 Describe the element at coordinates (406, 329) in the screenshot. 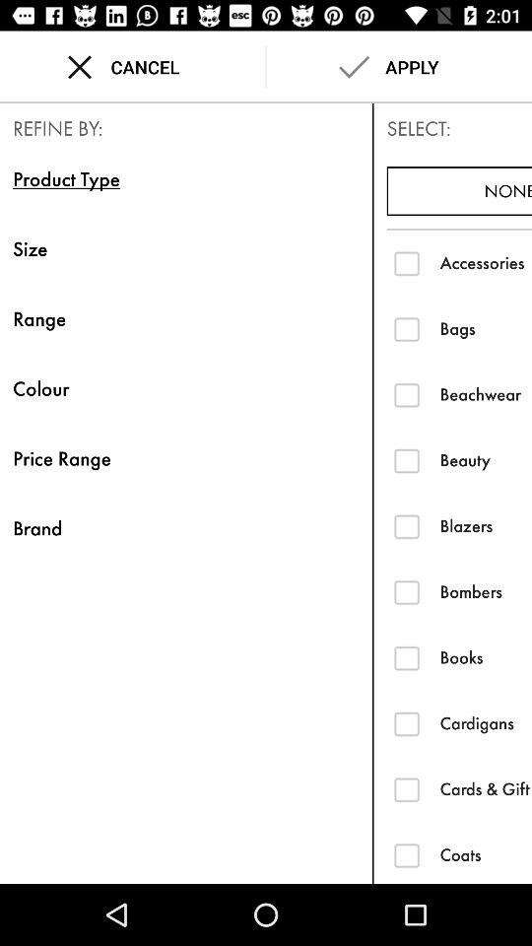

I see `filter search` at that location.